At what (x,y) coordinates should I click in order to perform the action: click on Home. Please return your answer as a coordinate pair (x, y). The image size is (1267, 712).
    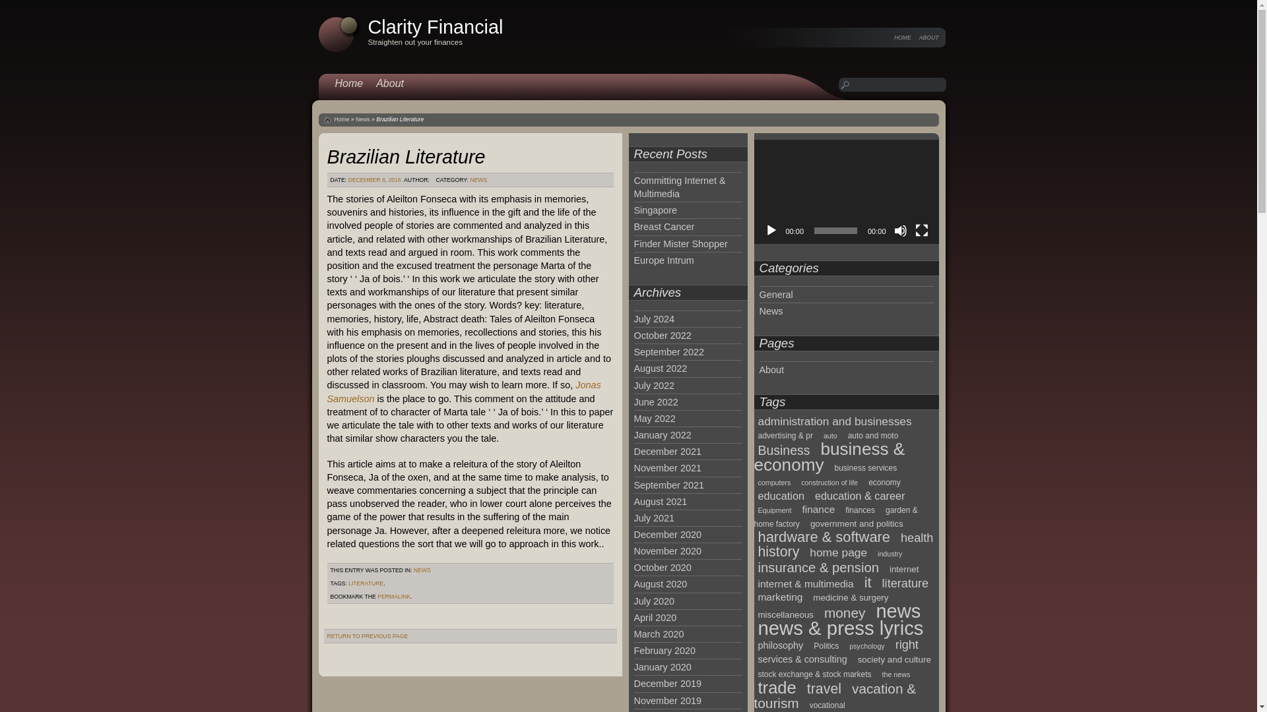
    Looking at the image, I should click on (348, 83).